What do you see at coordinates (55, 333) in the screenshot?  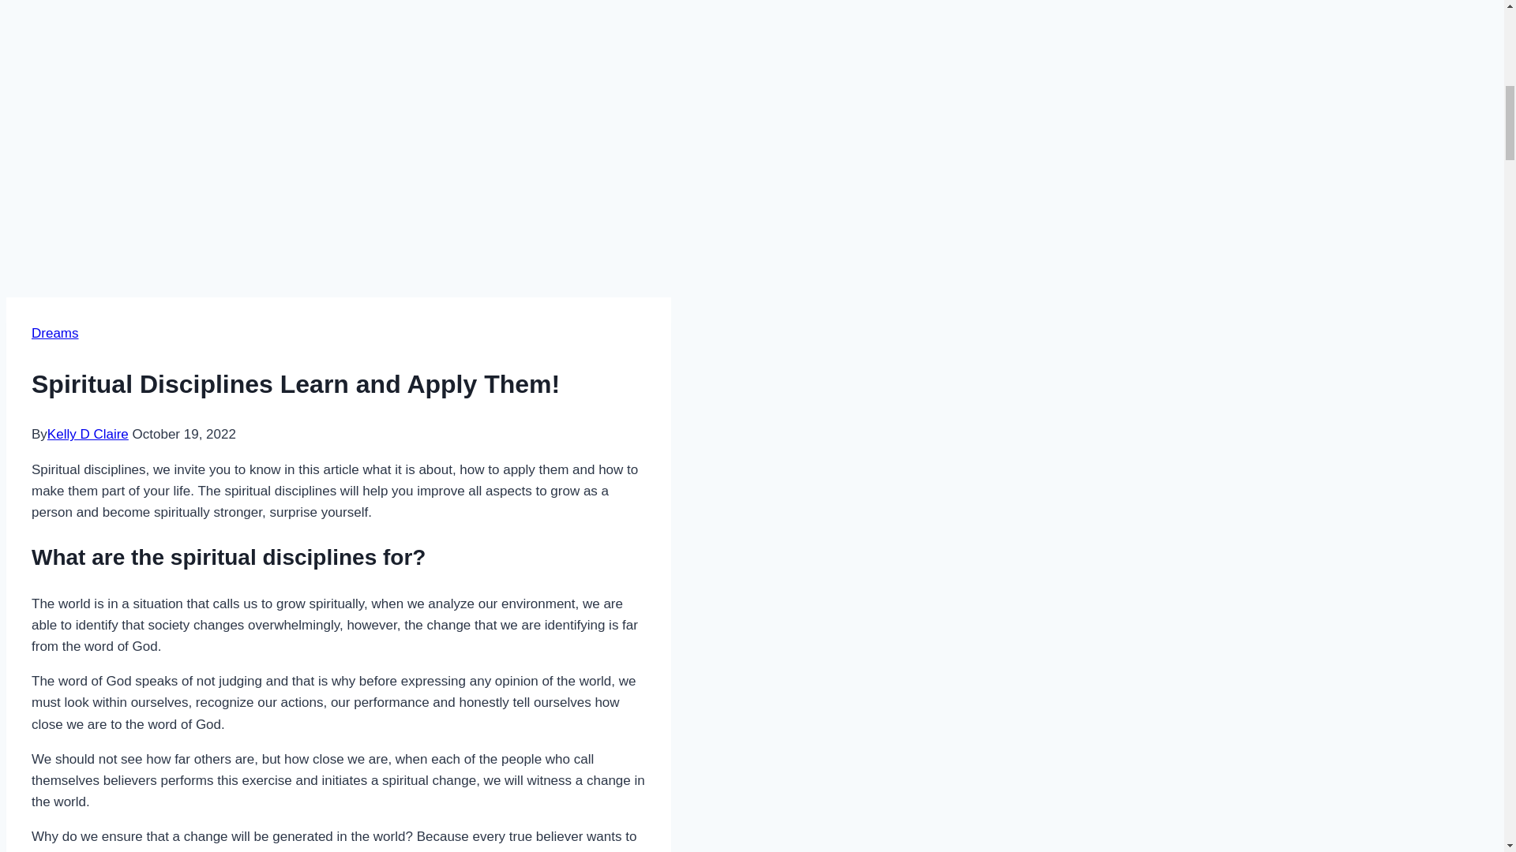 I see `Dreams` at bounding box center [55, 333].